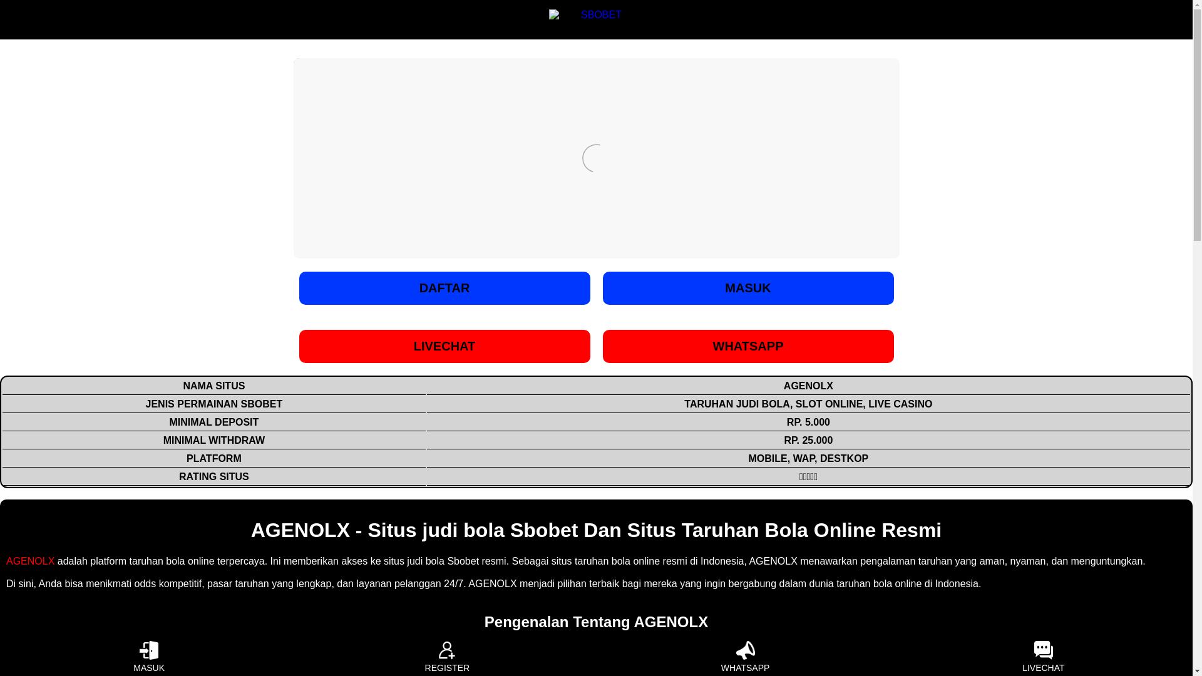 Image resolution: width=1202 pixels, height=676 pixels. Describe the element at coordinates (447, 656) in the screenshot. I see `REGISTER` at that location.